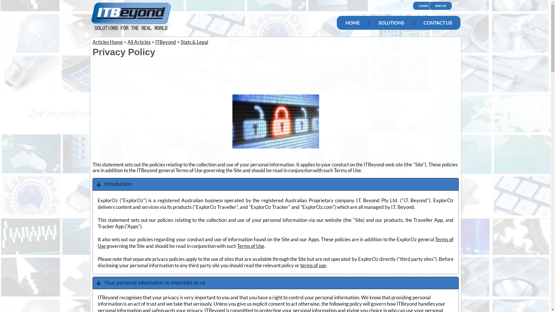 The height and width of the screenshot is (312, 555). I want to click on ITBeyond, so click(166, 42).